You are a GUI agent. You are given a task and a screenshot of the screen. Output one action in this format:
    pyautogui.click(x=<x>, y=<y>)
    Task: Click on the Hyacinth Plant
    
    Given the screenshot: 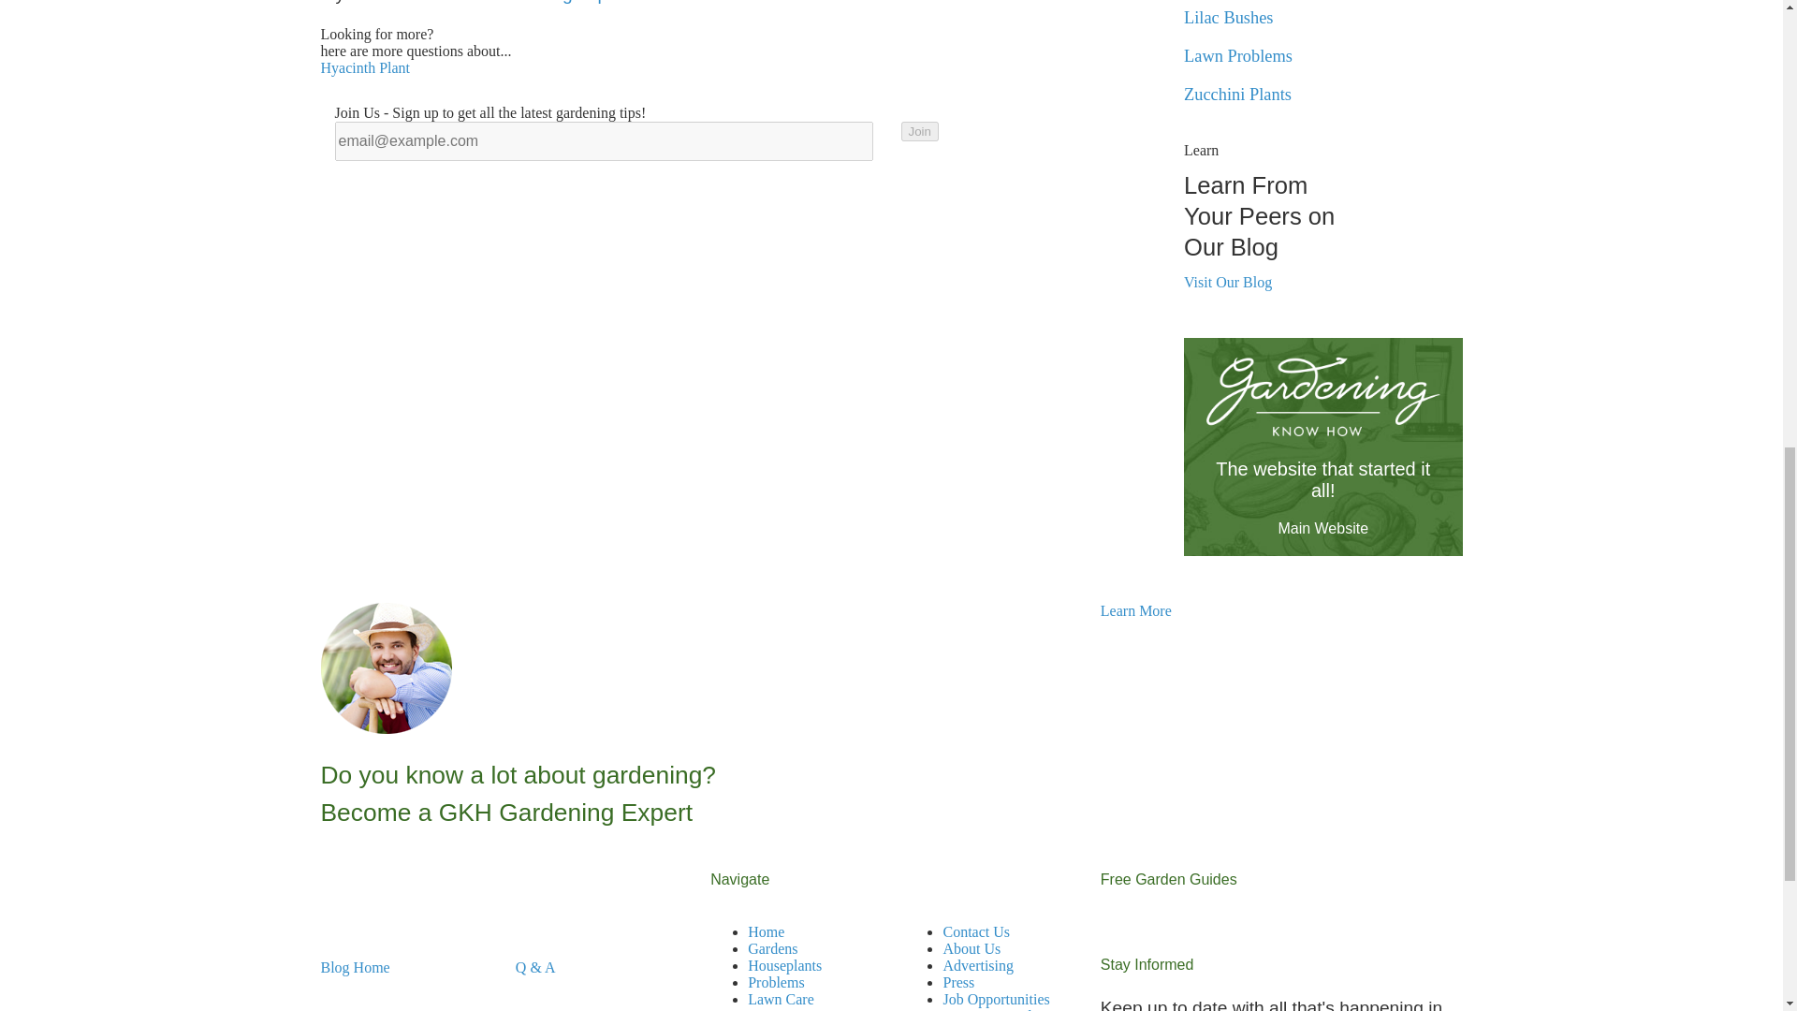 What is the action you would take?
    pyautogui.click(x=364, y=67)
    